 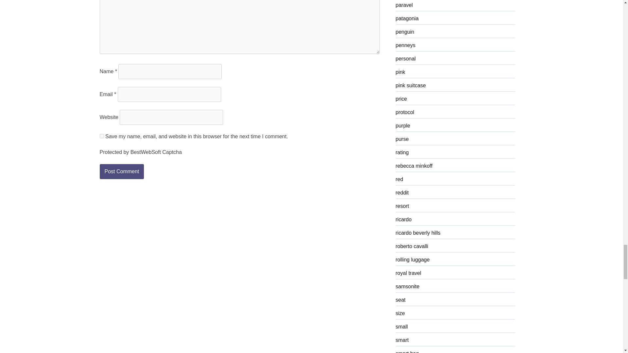 What do you see at coordinates (121, 171) in the screenshot?
I see `Post Comment` at bounding box center [121, 171].